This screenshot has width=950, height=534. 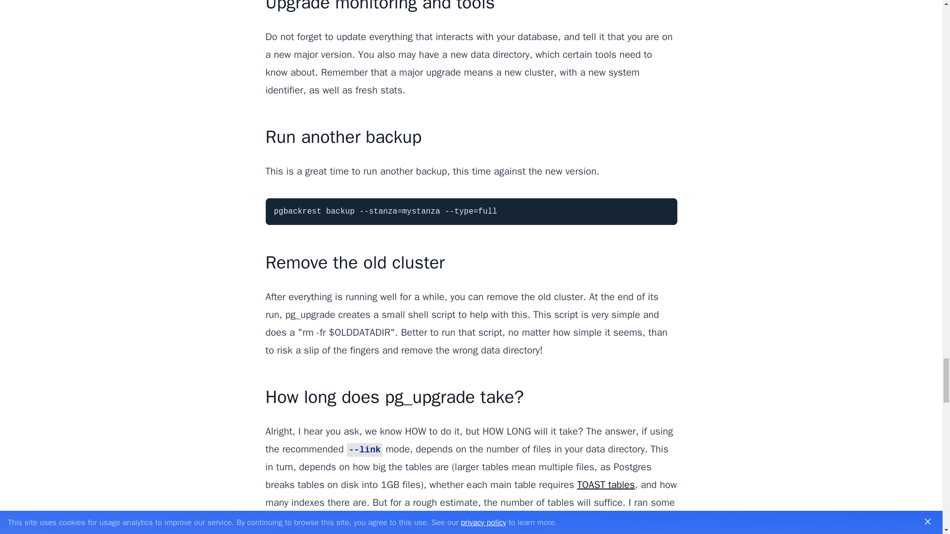 What do you see at coordinates (354, 262) in the screenshot?
I see `Remove the old cluster` at bounding box center [354, 262].